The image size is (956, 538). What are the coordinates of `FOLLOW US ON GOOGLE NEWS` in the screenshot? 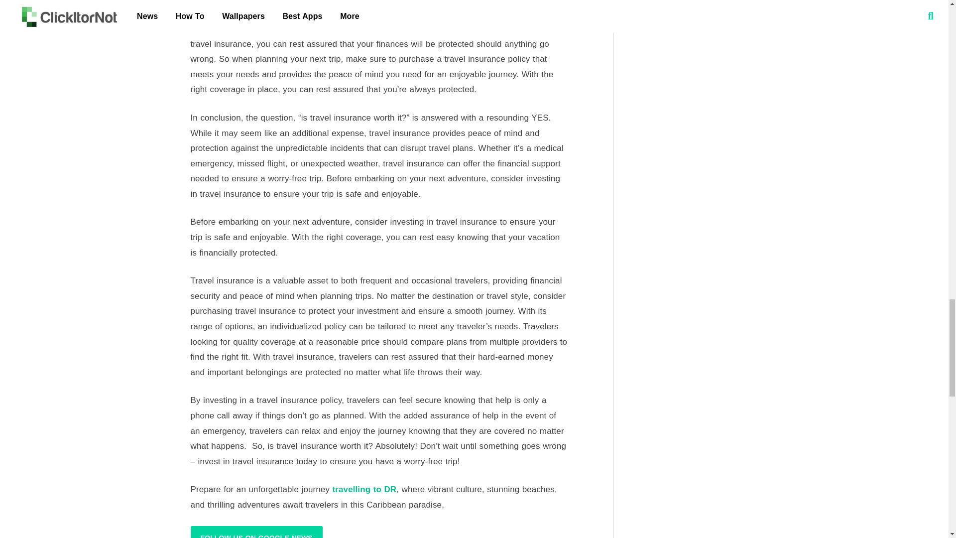 It's located at (256, 532).